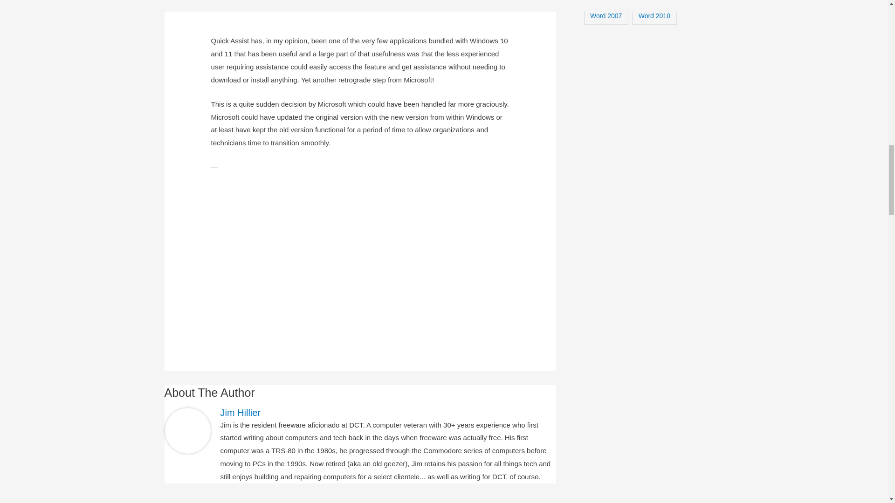 The height and width of the screenshot is (503, 895). Describe the element at coordinates (360, 259) in the screenshot. I see `3rd party ad content` at that location.